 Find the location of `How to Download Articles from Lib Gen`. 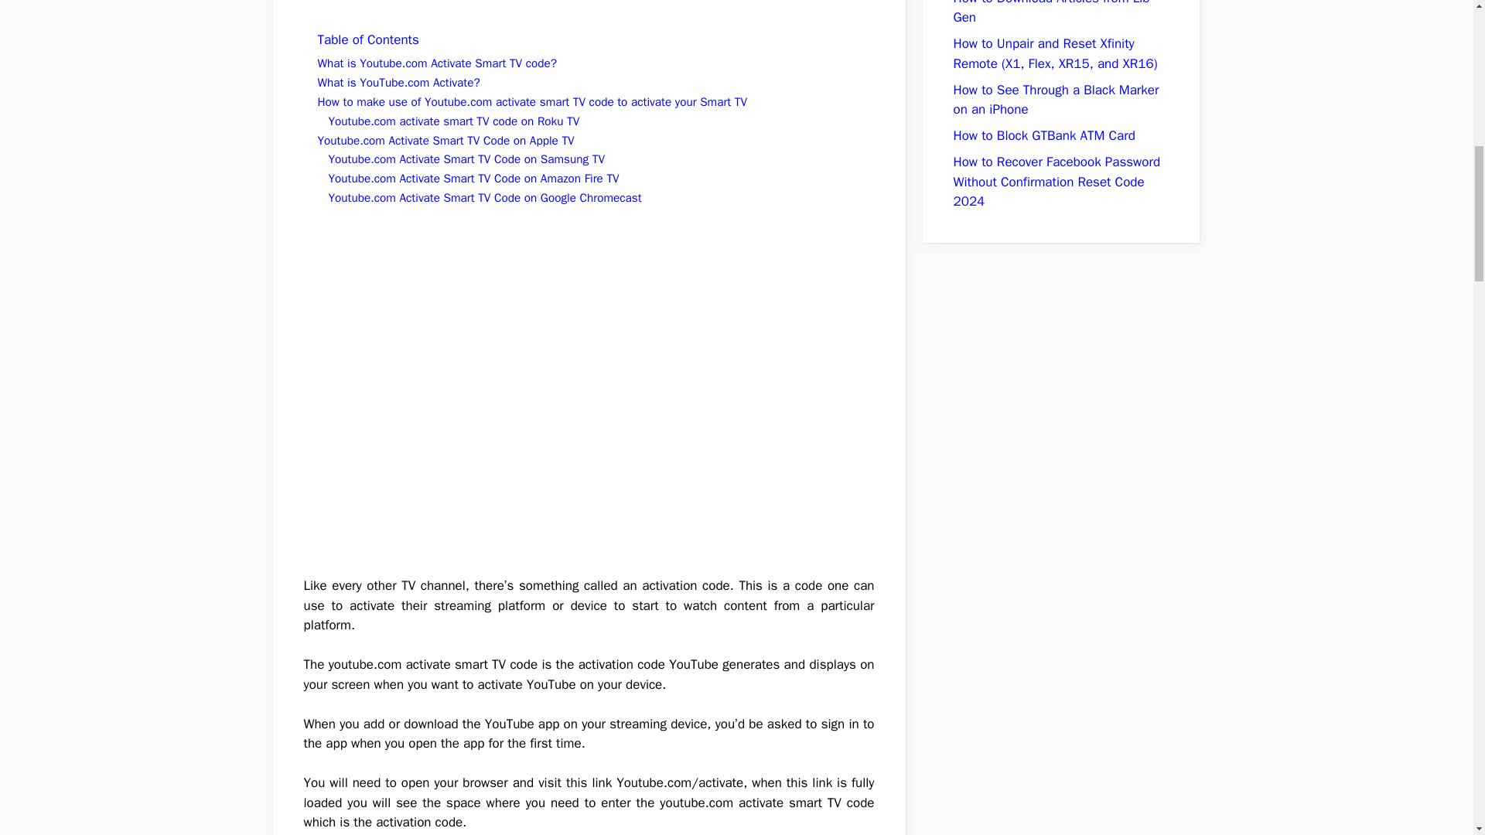

How to Download Articles from Lib Gen is located at coordinates (1051, 12).